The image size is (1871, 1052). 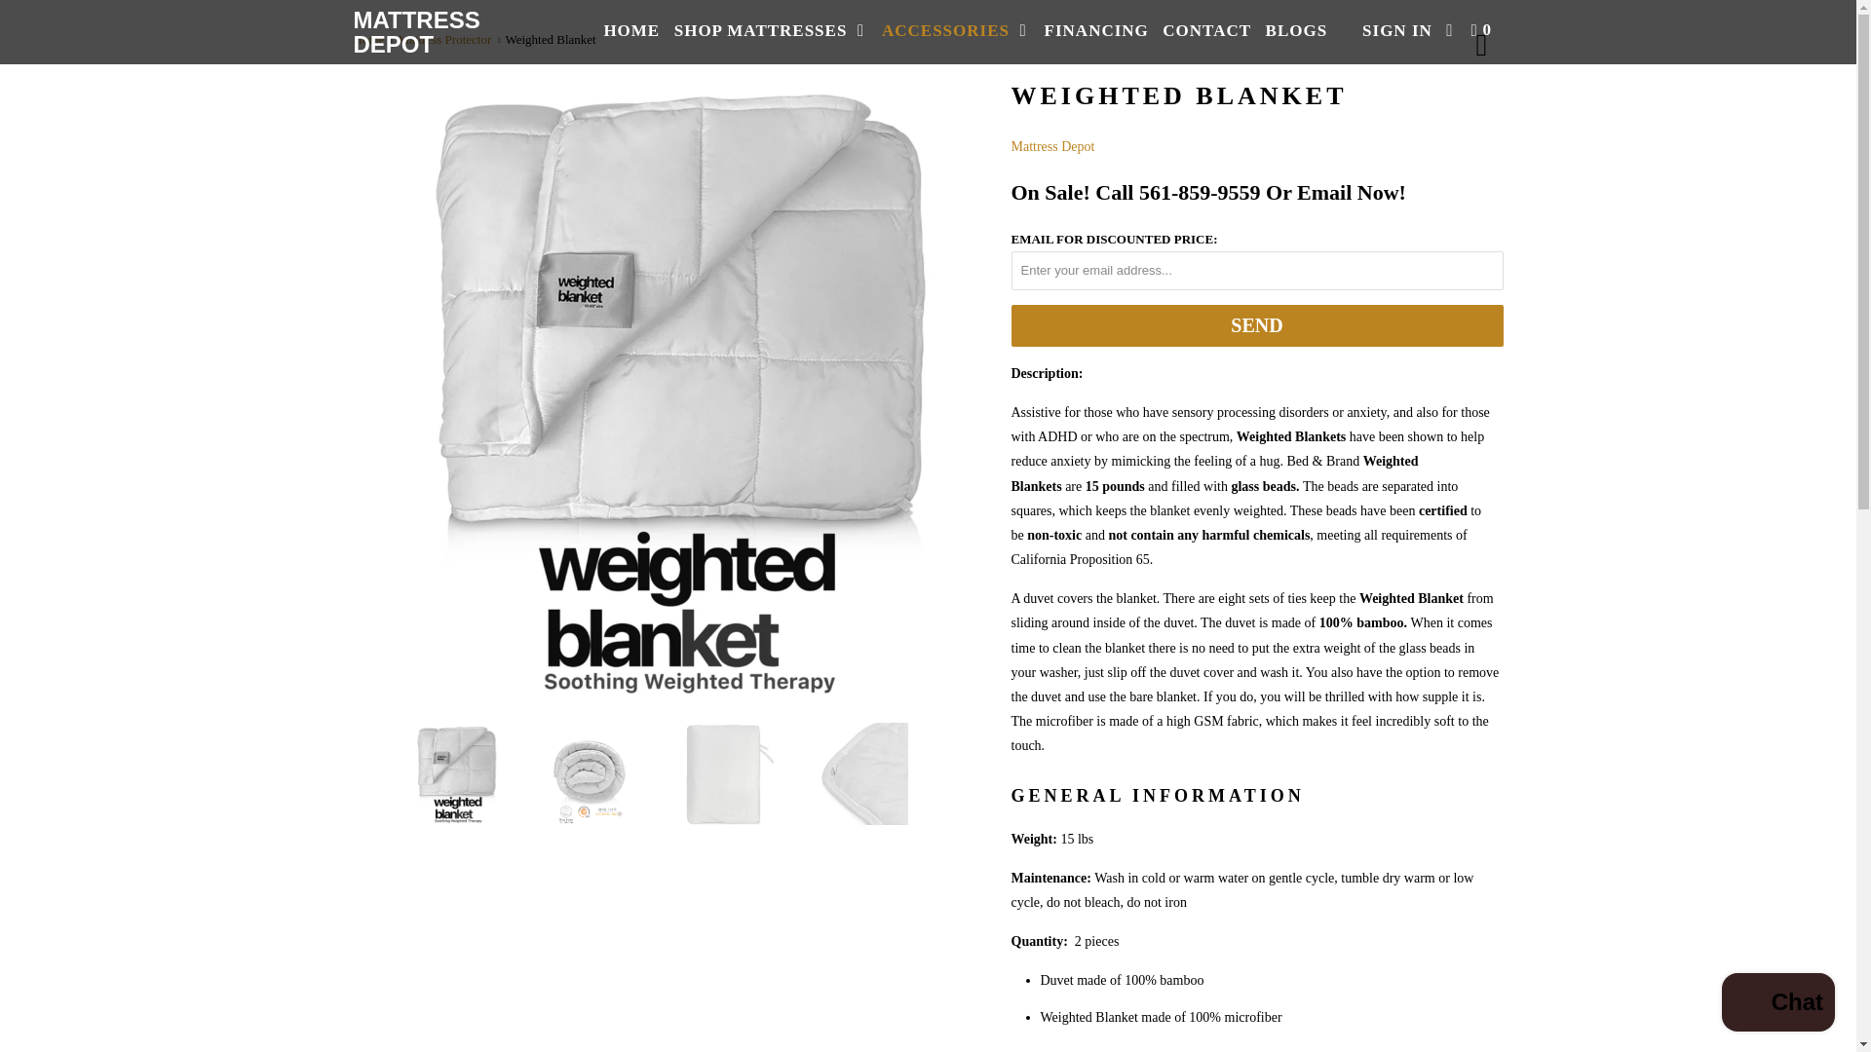 What do you see at coordinates (444, 39) in the screenshot?
I see `Mattress Protector` at bounding box center [444, 39].